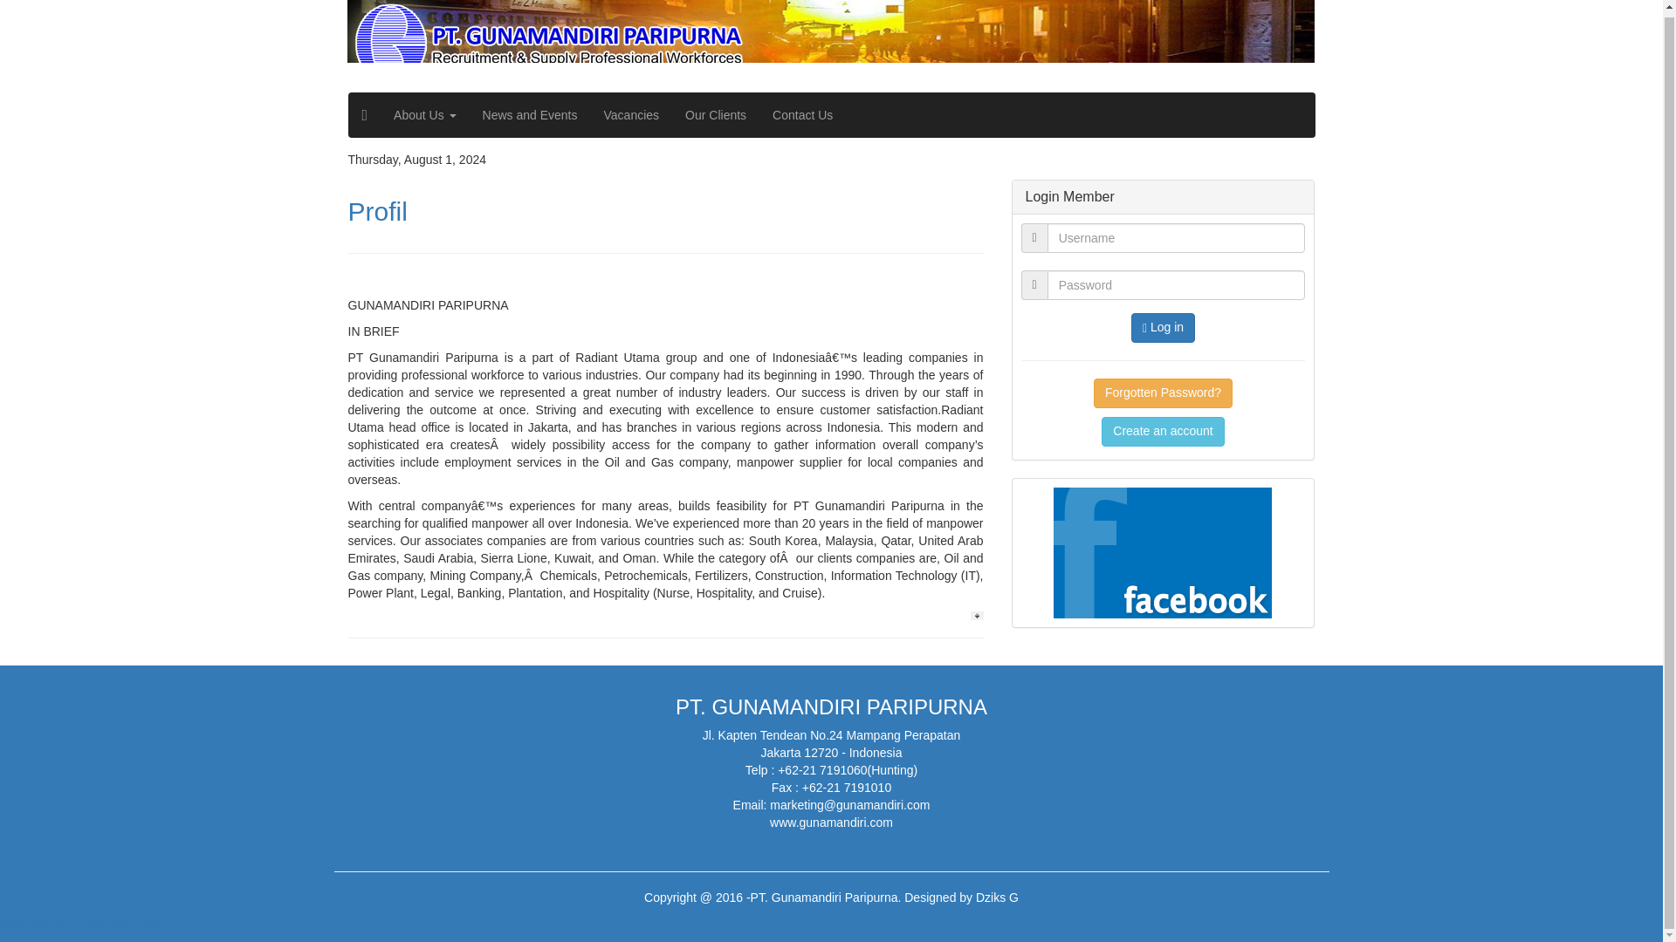 This screenshot has width=1676, height=942. Describe the element at coordinates (1162, 431) in the screenshot. I see `Create an account` at that location.